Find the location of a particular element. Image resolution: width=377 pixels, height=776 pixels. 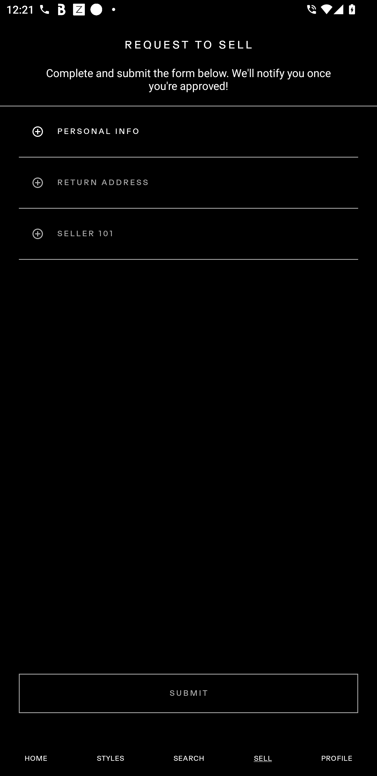

PERSONAL INFO is located at coordinates (188, 131).